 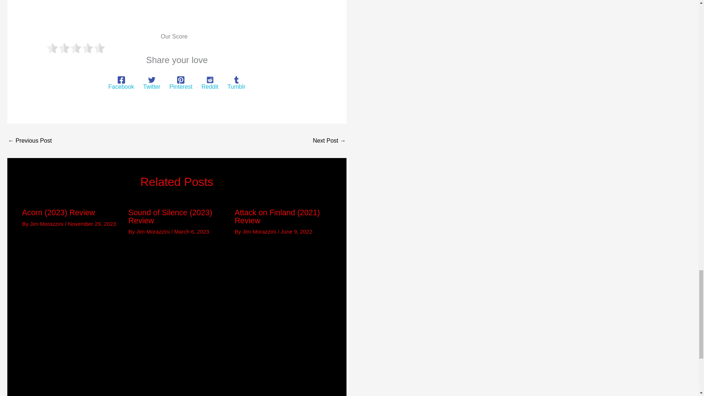 What do you see at coordinates (154, 232) in the screenshot?
I see `View all posts by Jim Morazzini` at bounding box center [154, 232].